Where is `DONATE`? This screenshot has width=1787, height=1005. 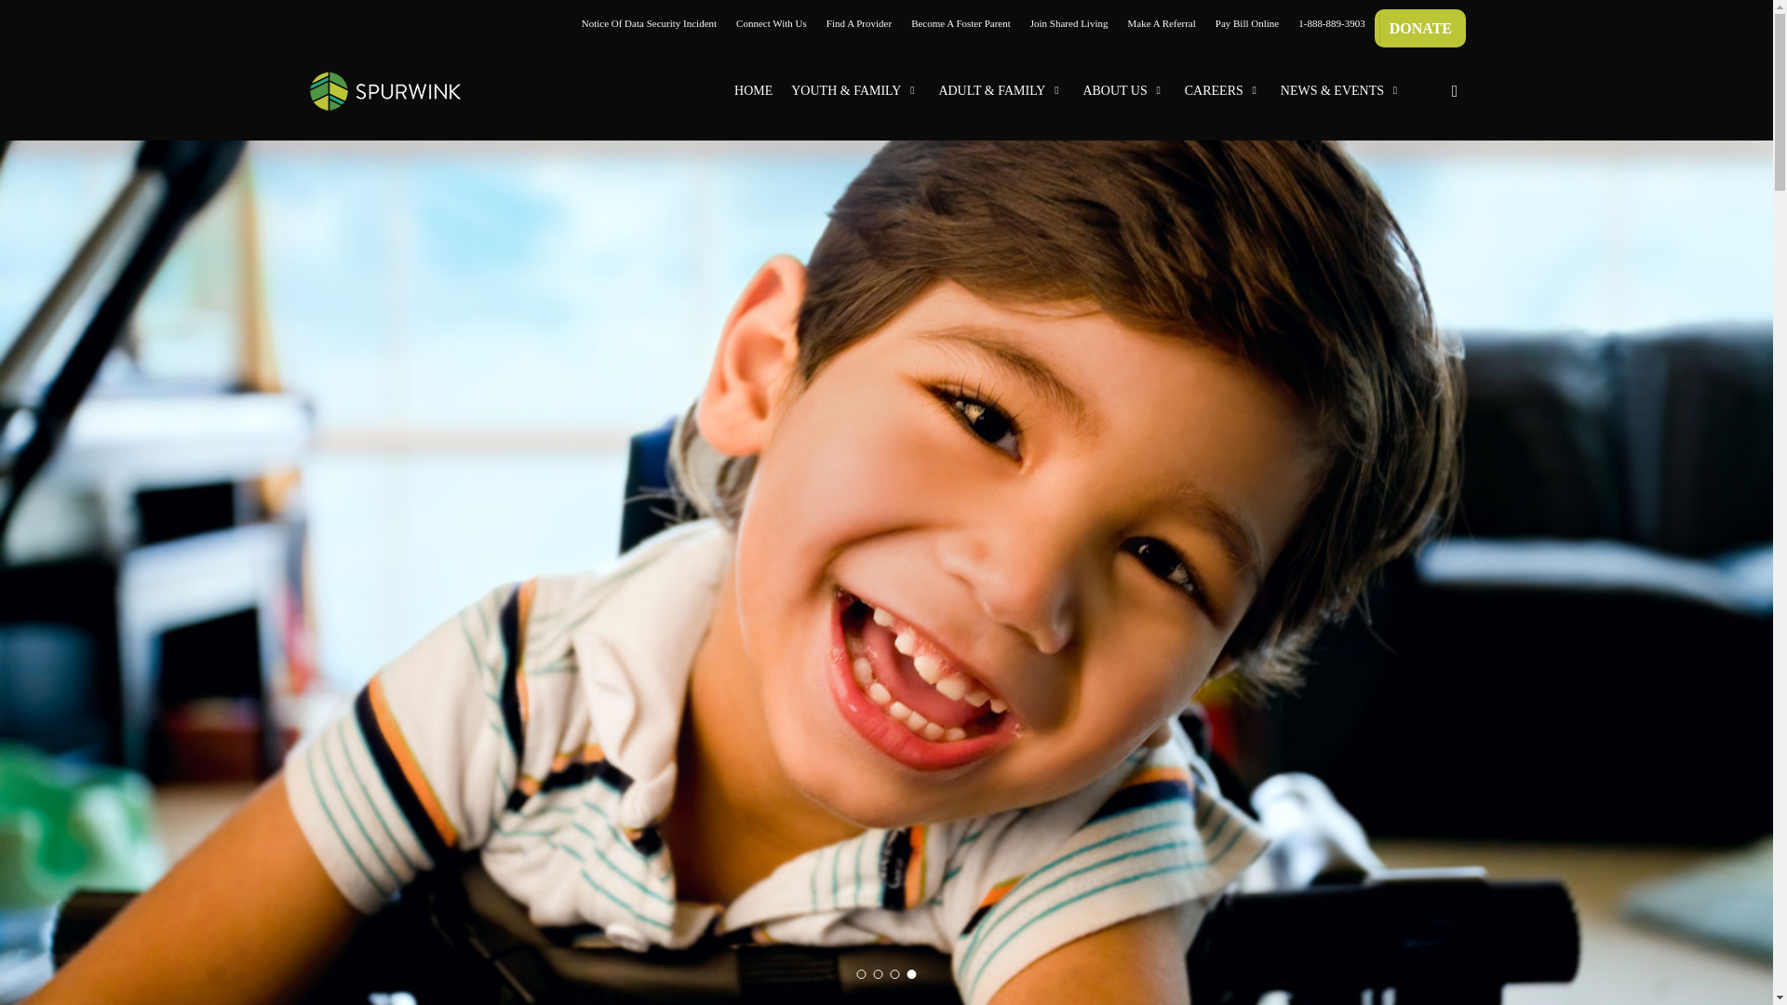
DONATE is located at coordinates (1420, 28).